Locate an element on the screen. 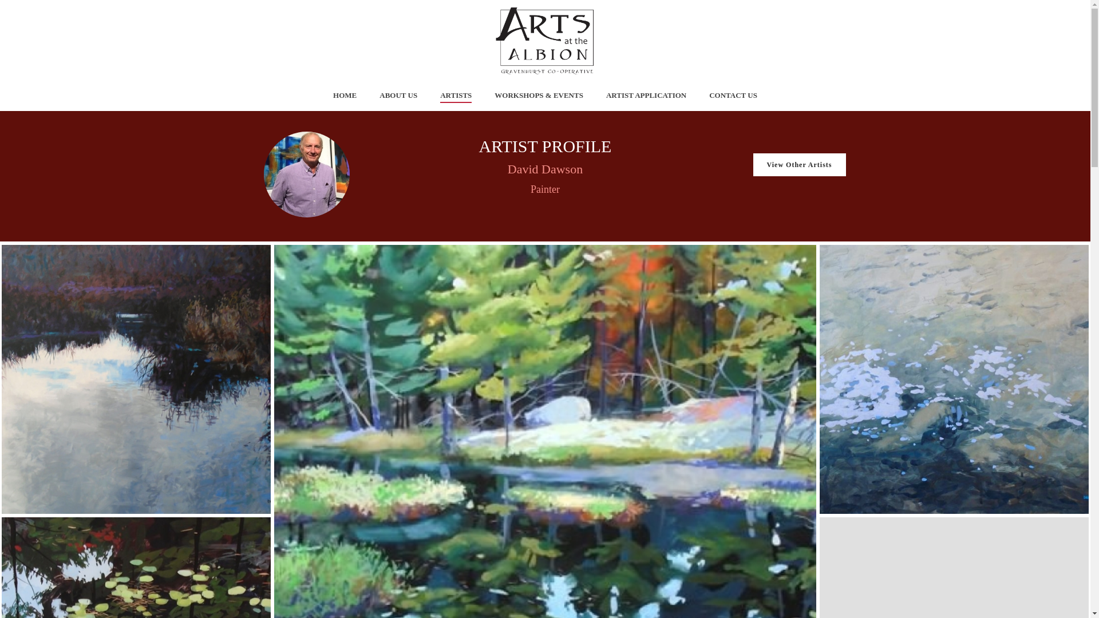  David Dawson is located at coordinates (136, 568).